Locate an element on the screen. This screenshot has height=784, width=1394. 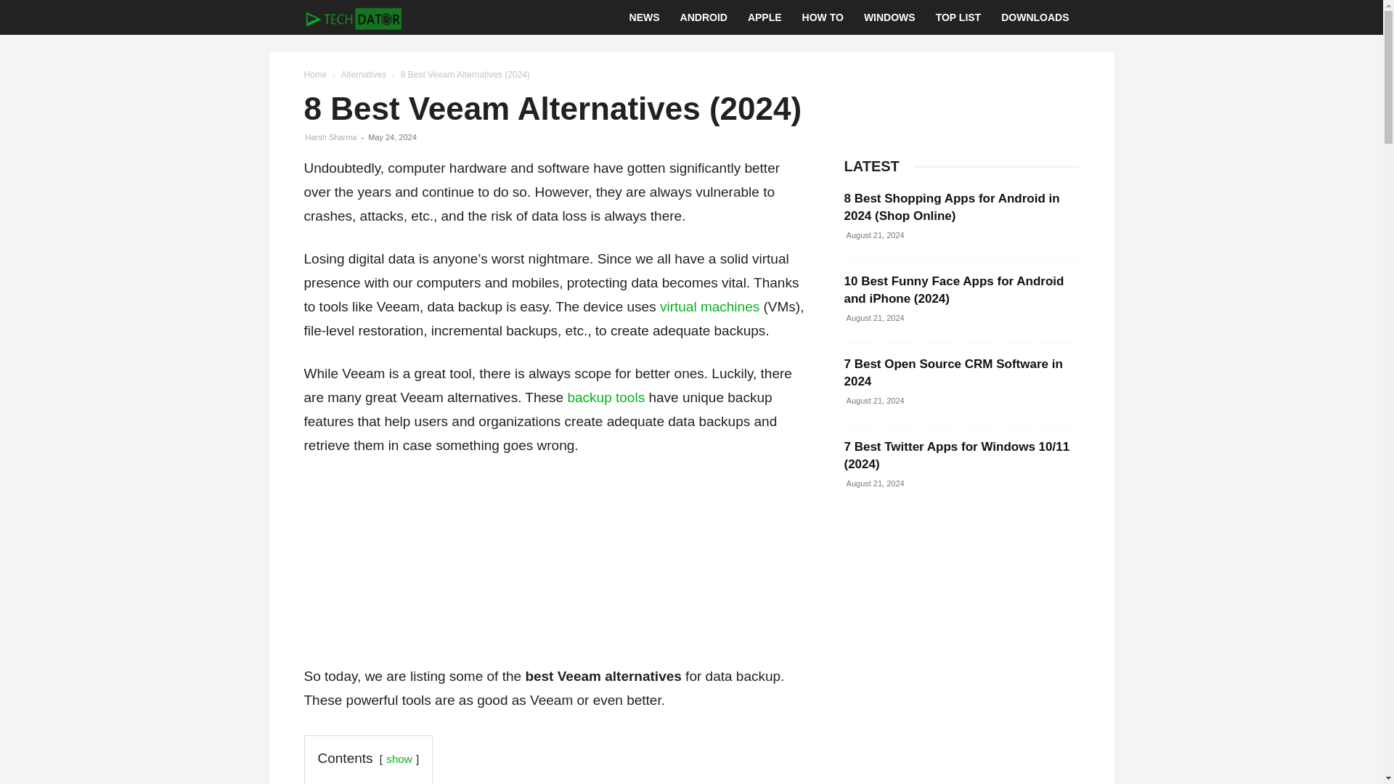
Alternatives is located at coordinates (363, 75).